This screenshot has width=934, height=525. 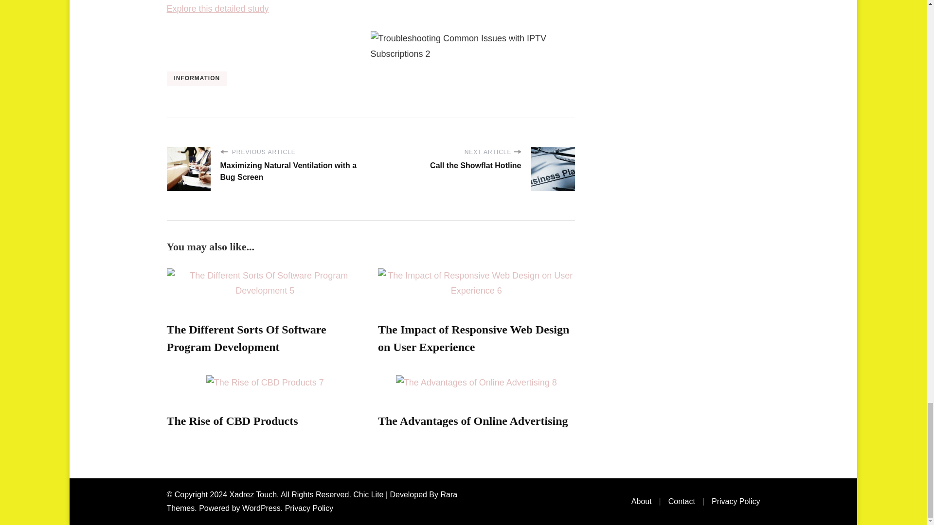 What do you see at coordinates (246, 338) in the screenshot?
I see `The Different Sorts Of Software Program Development` at bounding box center [246, 338].